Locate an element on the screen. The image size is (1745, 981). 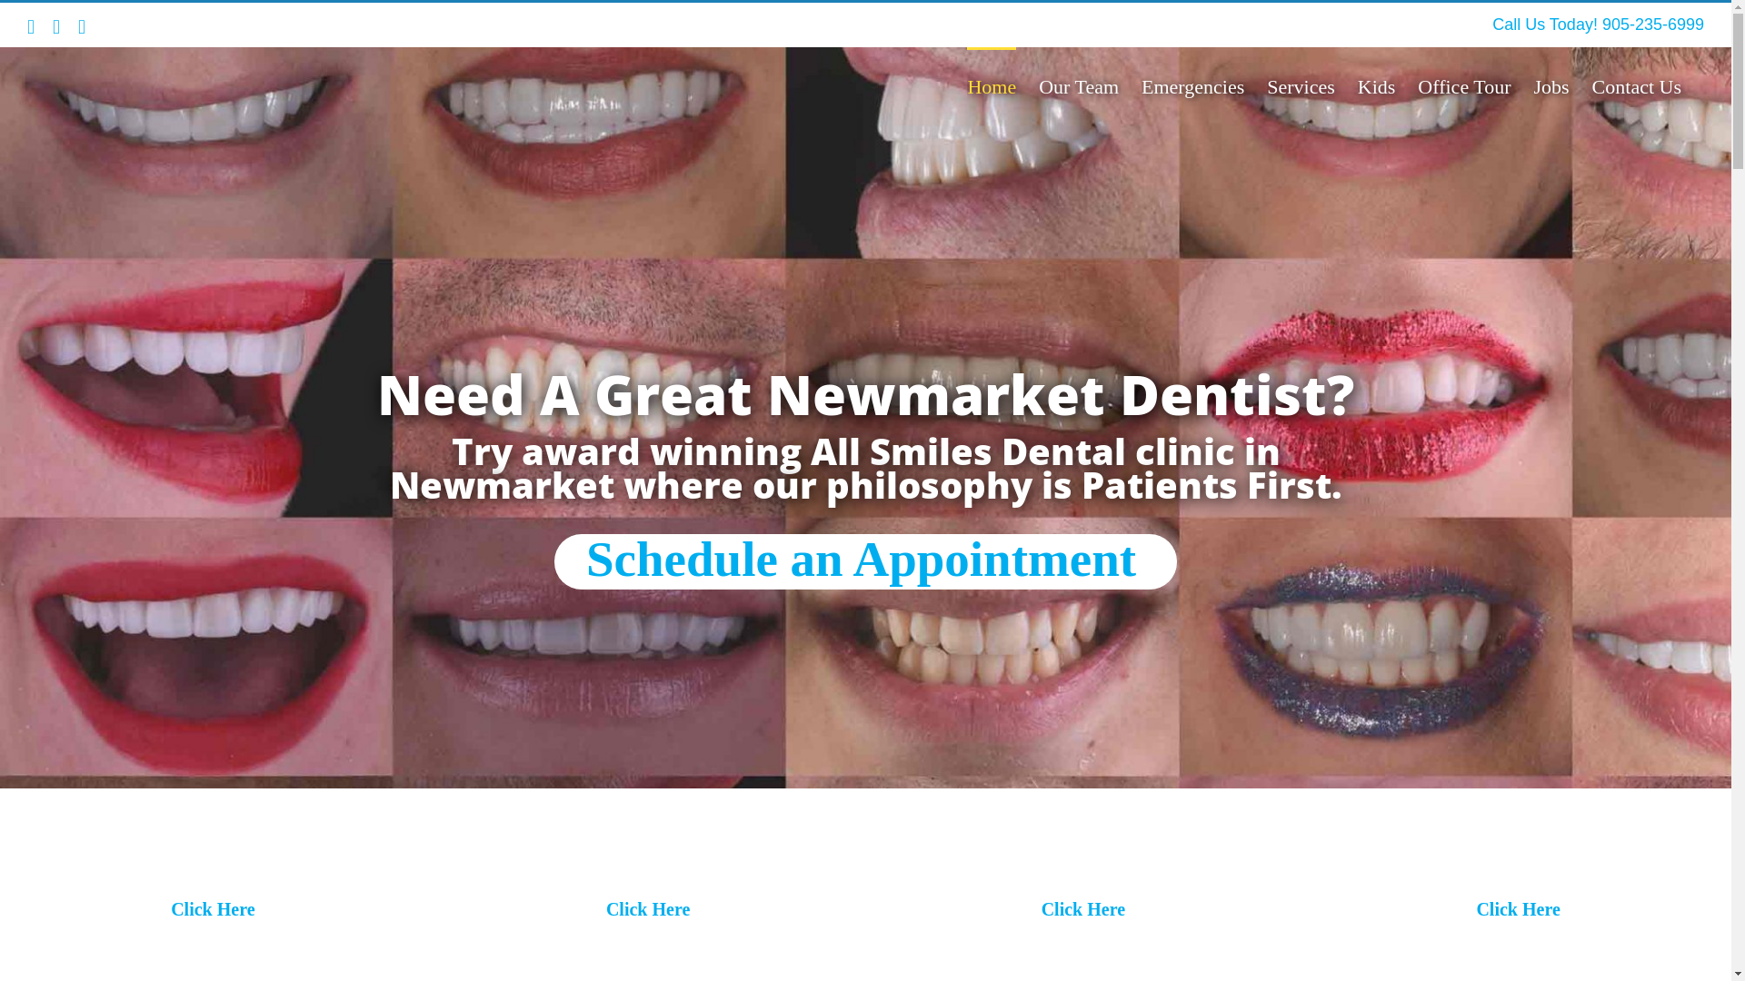
Instagram is located at coordinates (82, 27).